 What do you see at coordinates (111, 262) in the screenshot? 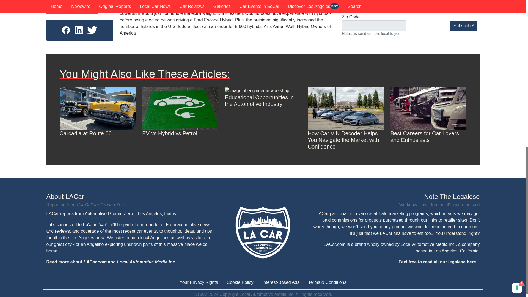
I see `Read more about LACar.com and Local Automotive Media Inc.` at bounding box center [111, 262].